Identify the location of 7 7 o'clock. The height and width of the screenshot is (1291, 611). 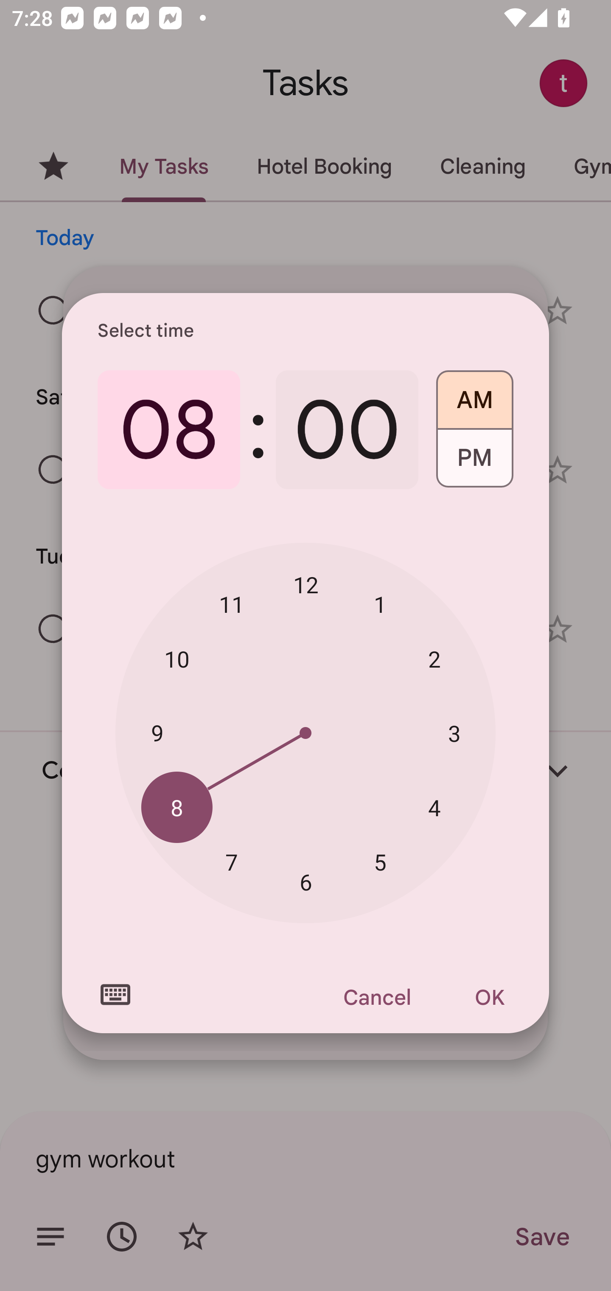
(232, 861).